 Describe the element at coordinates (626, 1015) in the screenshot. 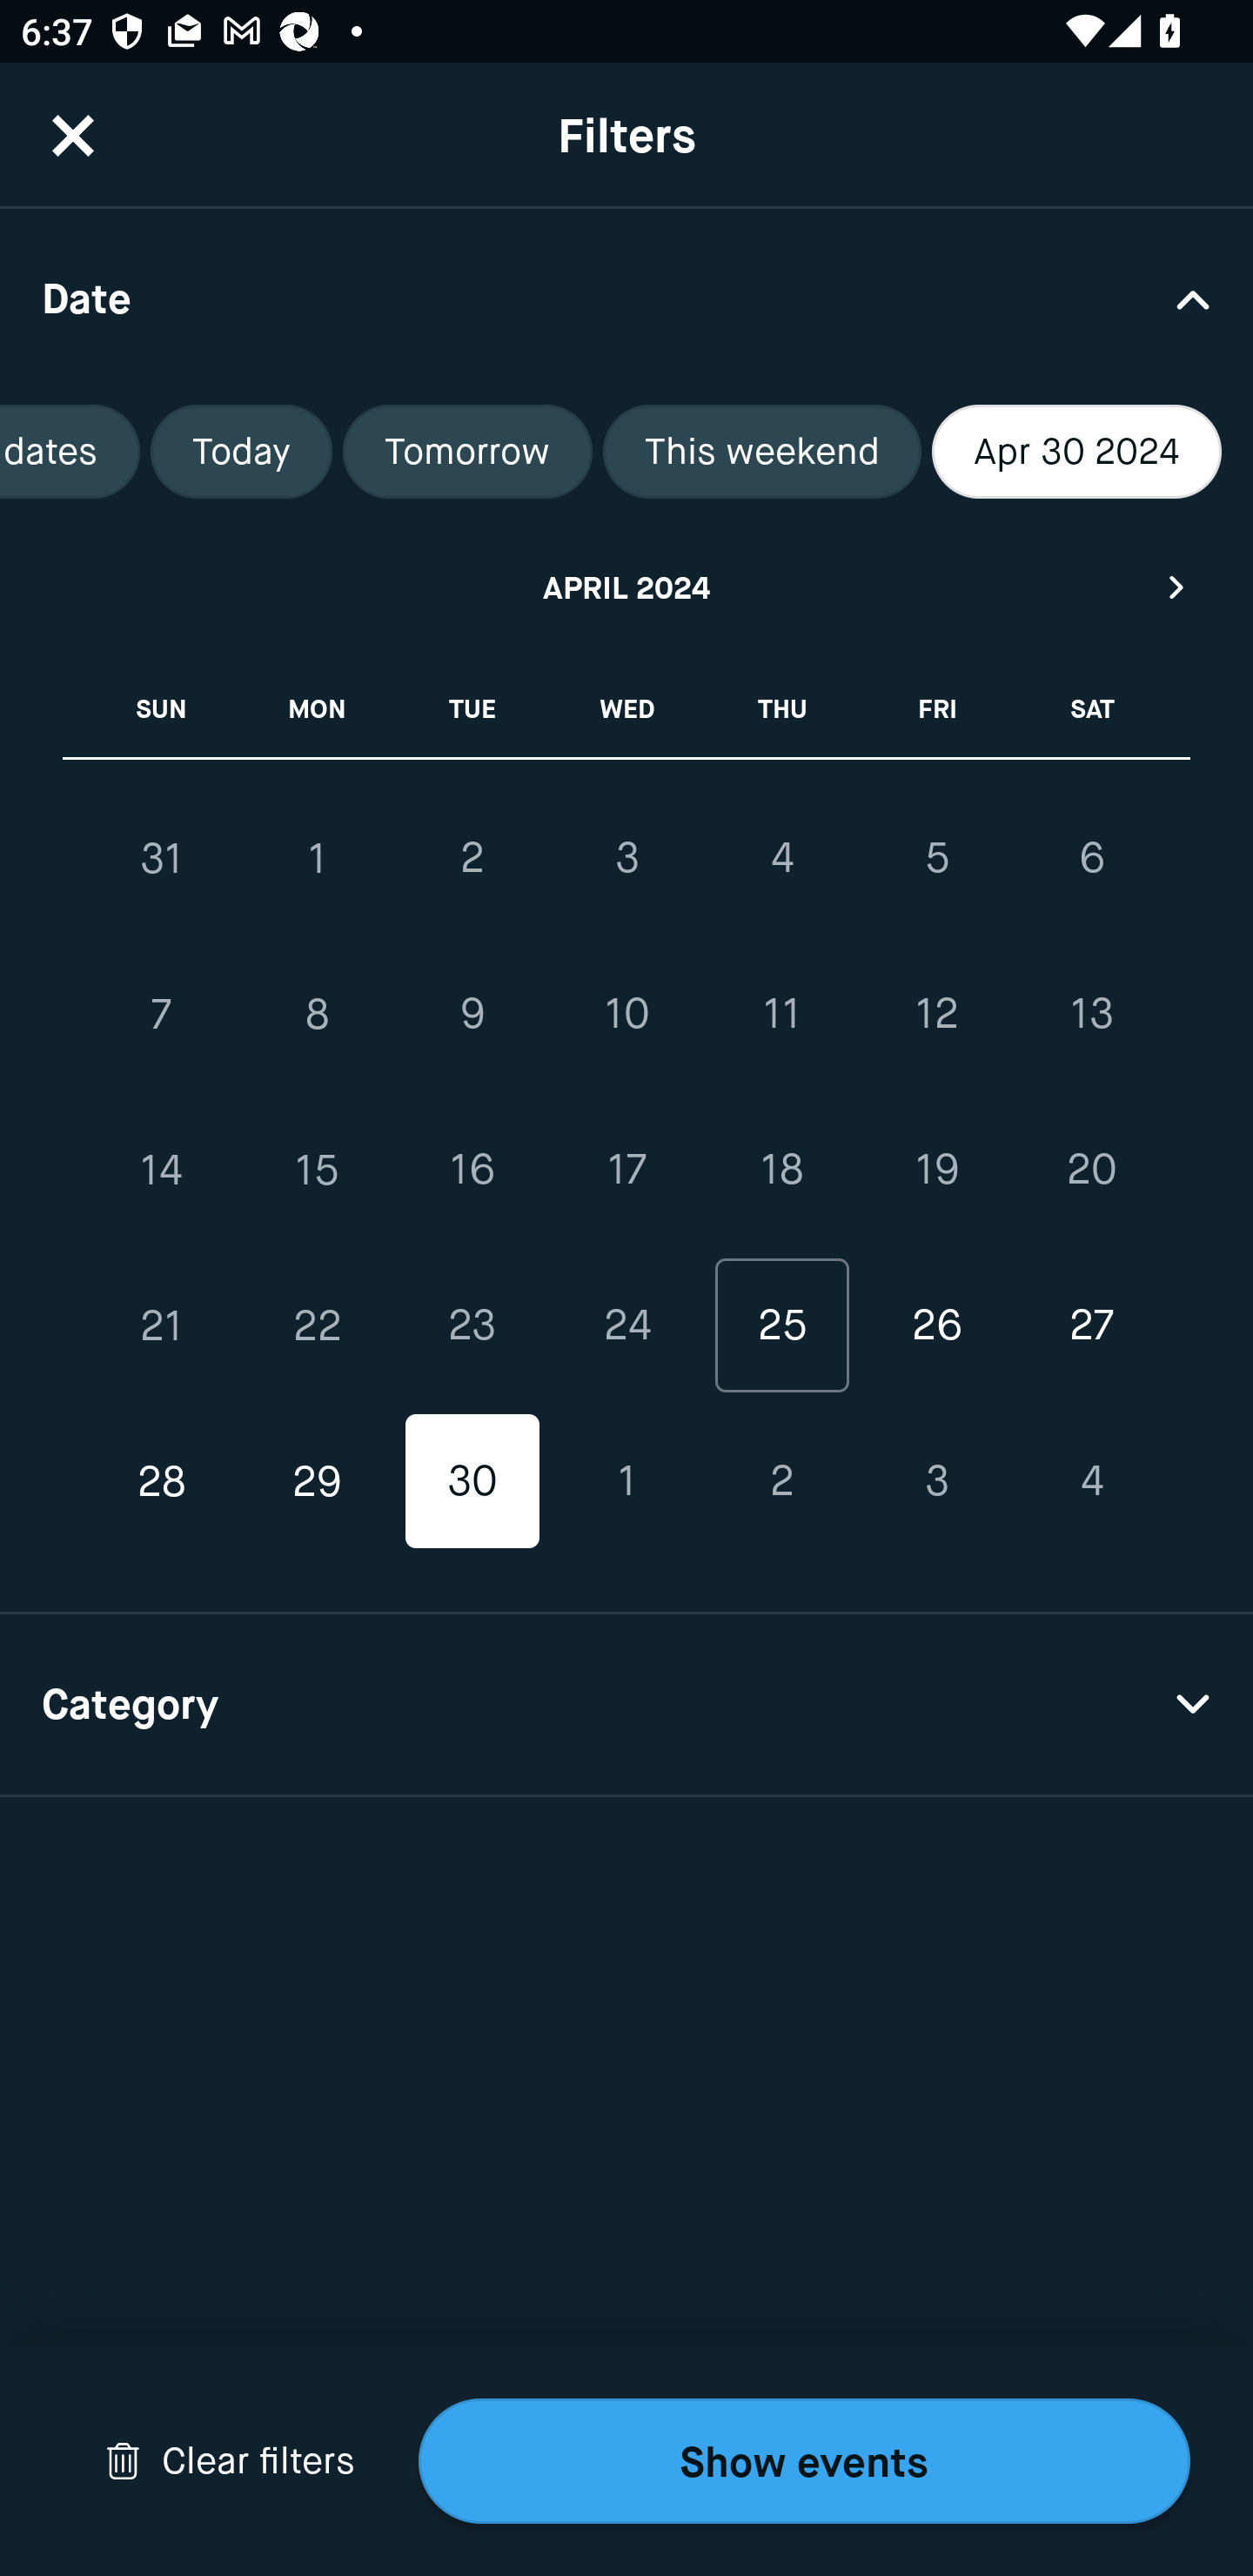

I see `10` at that location.